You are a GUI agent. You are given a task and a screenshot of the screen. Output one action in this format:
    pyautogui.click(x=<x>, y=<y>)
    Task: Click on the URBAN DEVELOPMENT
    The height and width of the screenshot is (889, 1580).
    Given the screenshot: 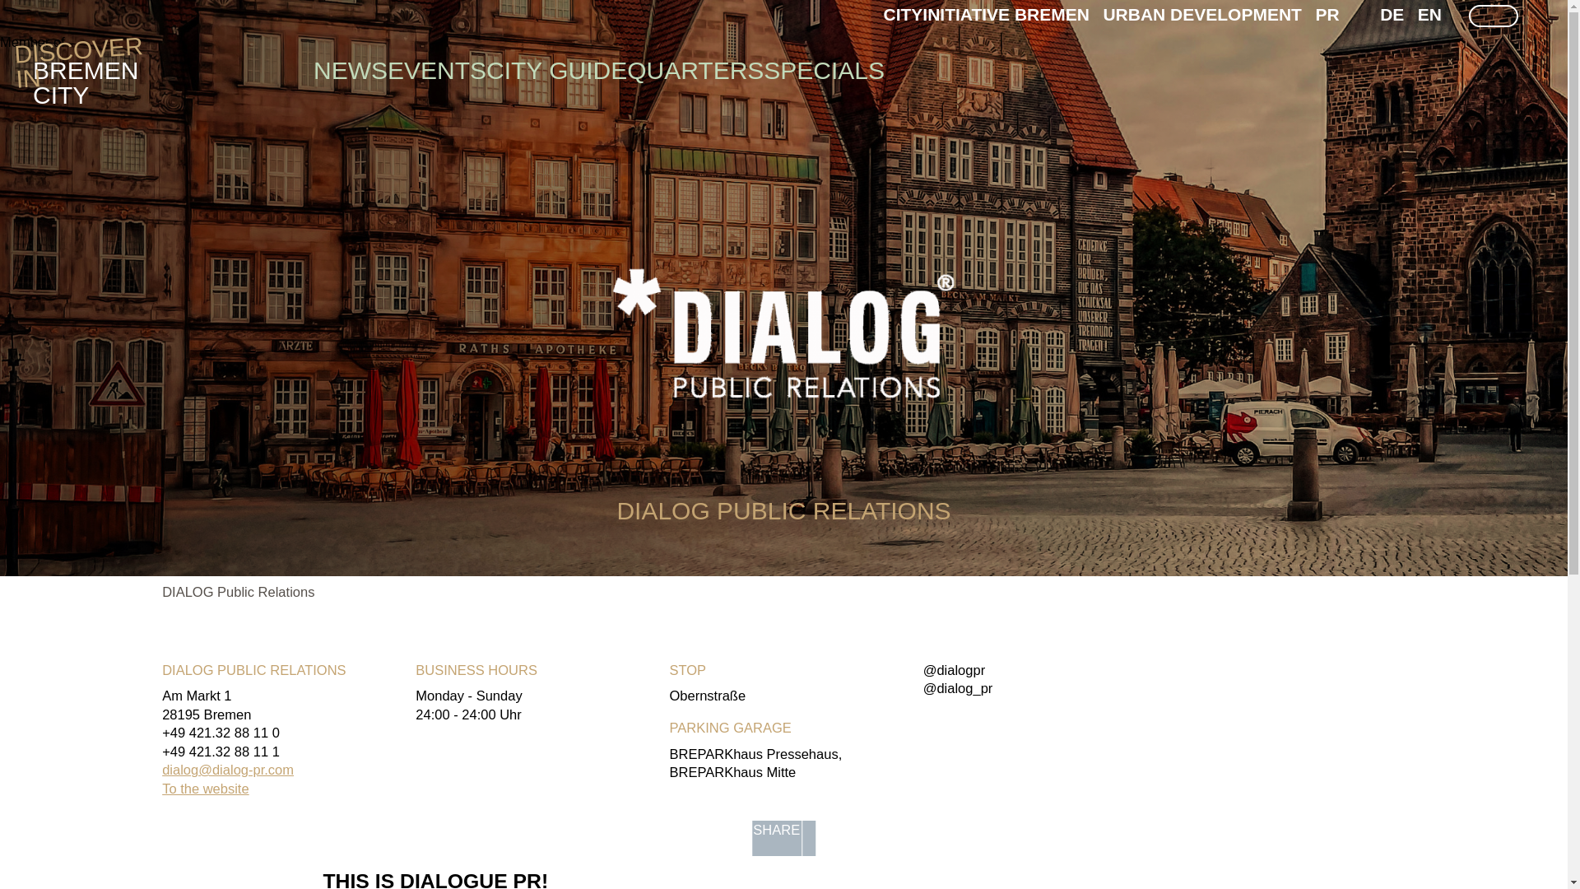 What is the action you would take?
    pyautogui.click(x=1202, y=15)
    